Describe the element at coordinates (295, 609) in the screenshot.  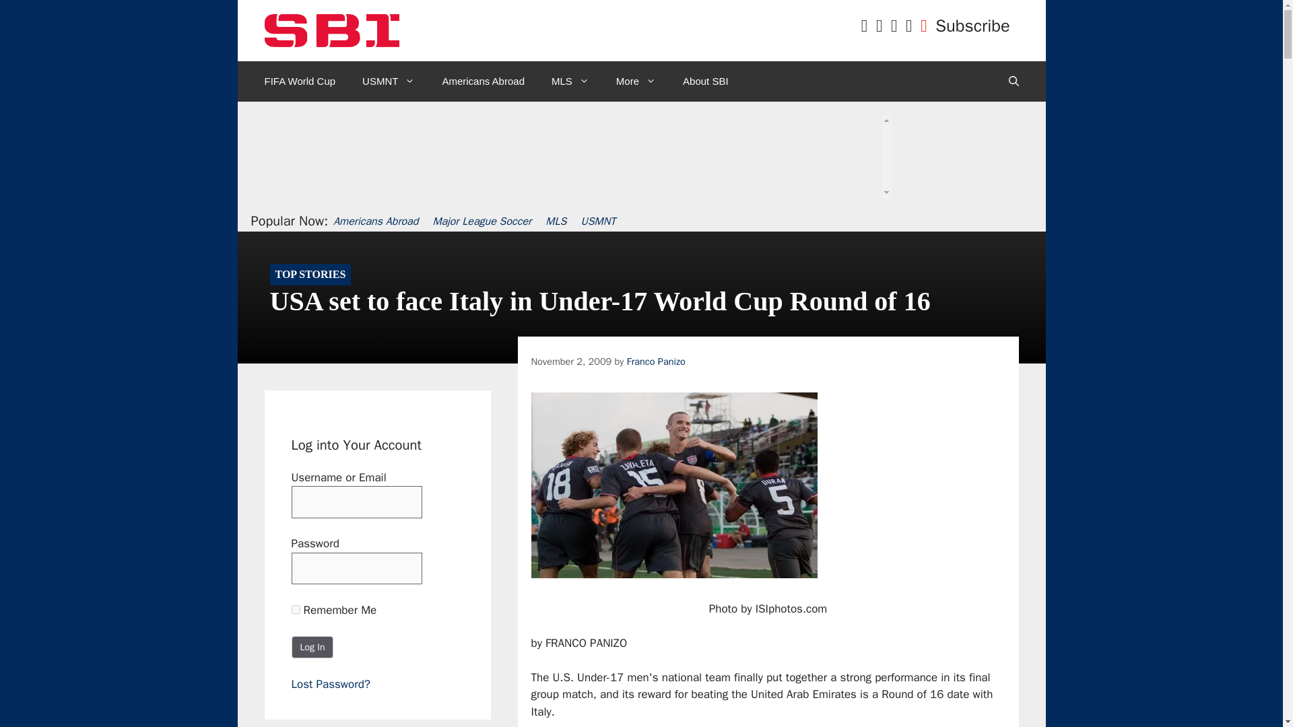
I see `forever` at that location.